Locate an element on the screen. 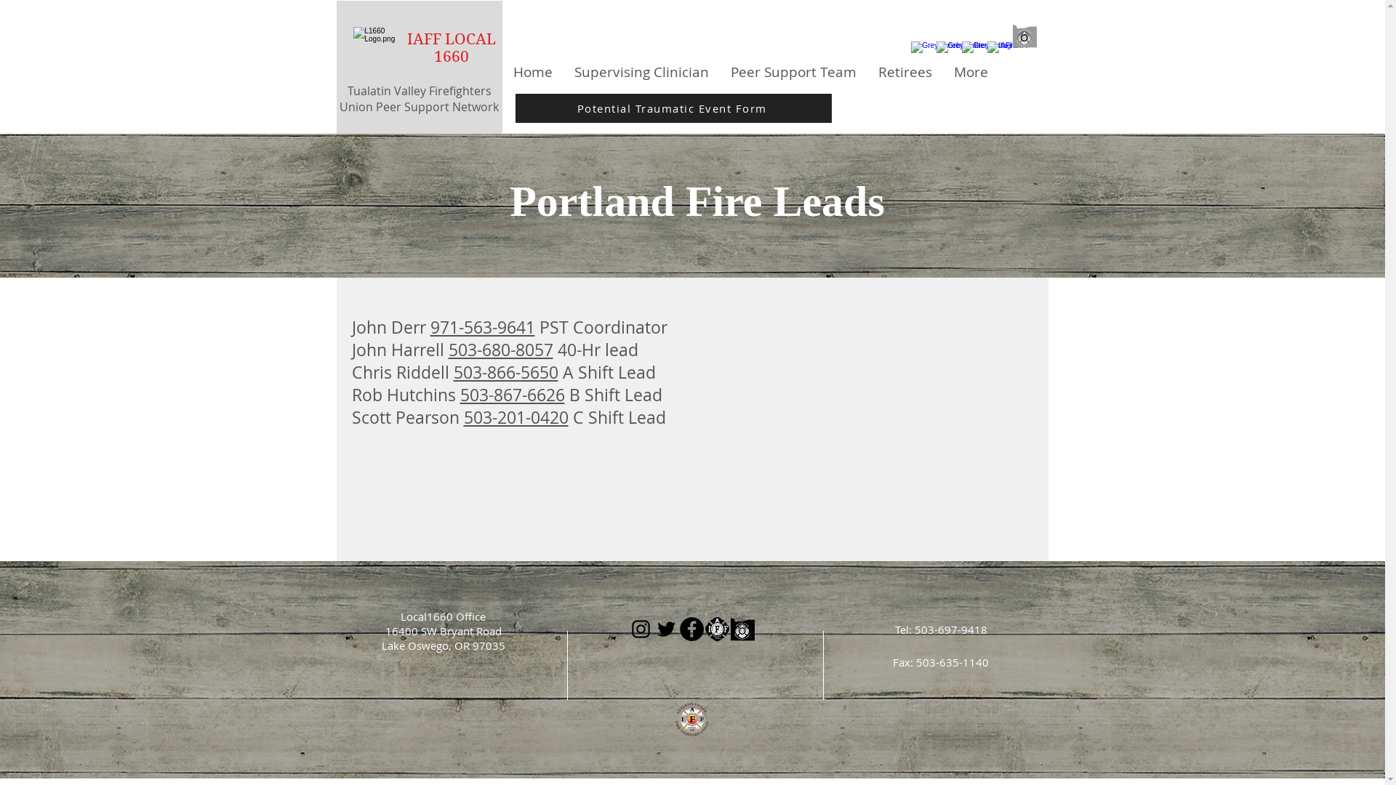 The width and height of the screenshot is (1396, 785). Home is located at coordinates (532, 72).